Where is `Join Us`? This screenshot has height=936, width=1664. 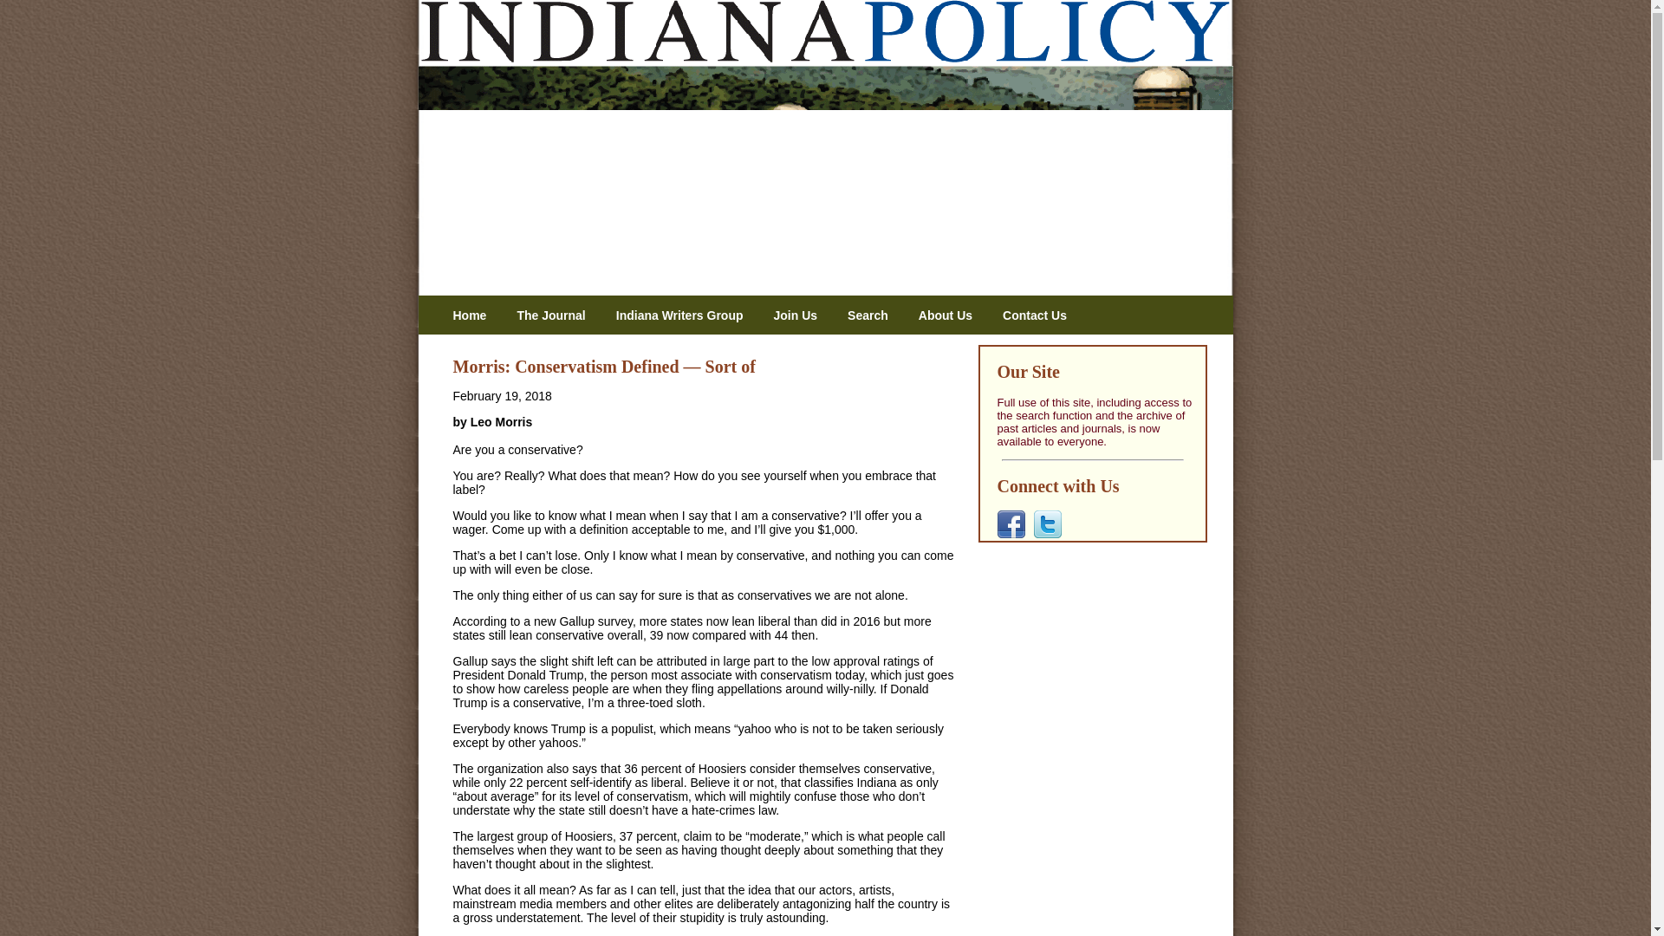 Join Us is located at coordinates (802, 315).